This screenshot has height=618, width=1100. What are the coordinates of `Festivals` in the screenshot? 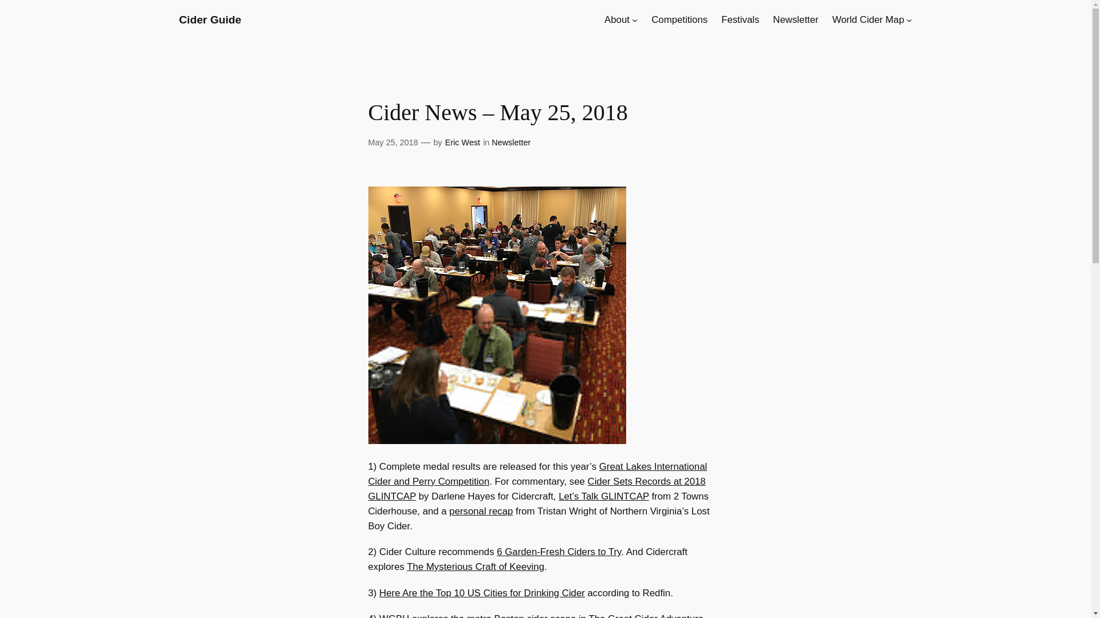 It's located at (740, 19).